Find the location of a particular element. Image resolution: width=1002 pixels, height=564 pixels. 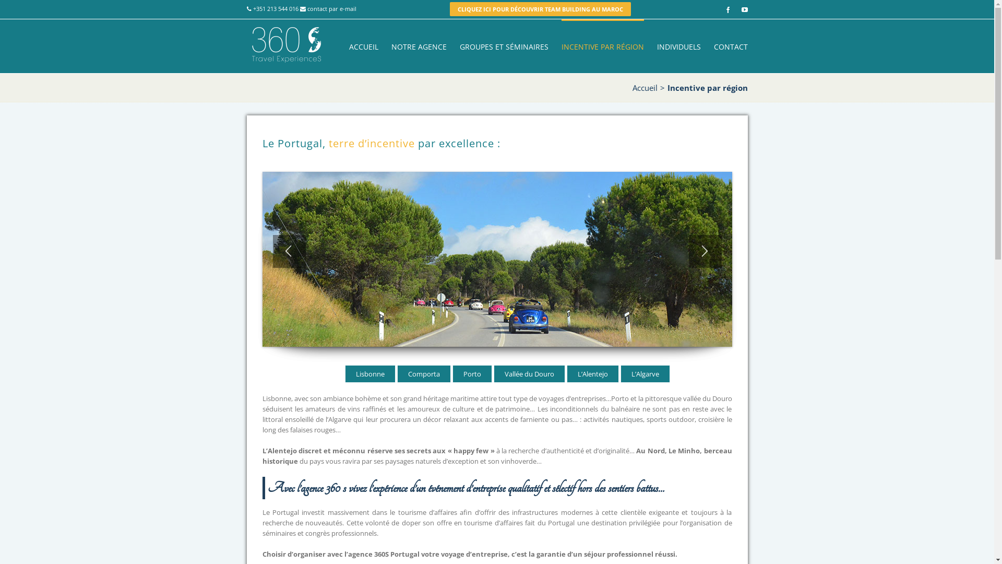

contact par e-mail is located at coordinates (331, 8).